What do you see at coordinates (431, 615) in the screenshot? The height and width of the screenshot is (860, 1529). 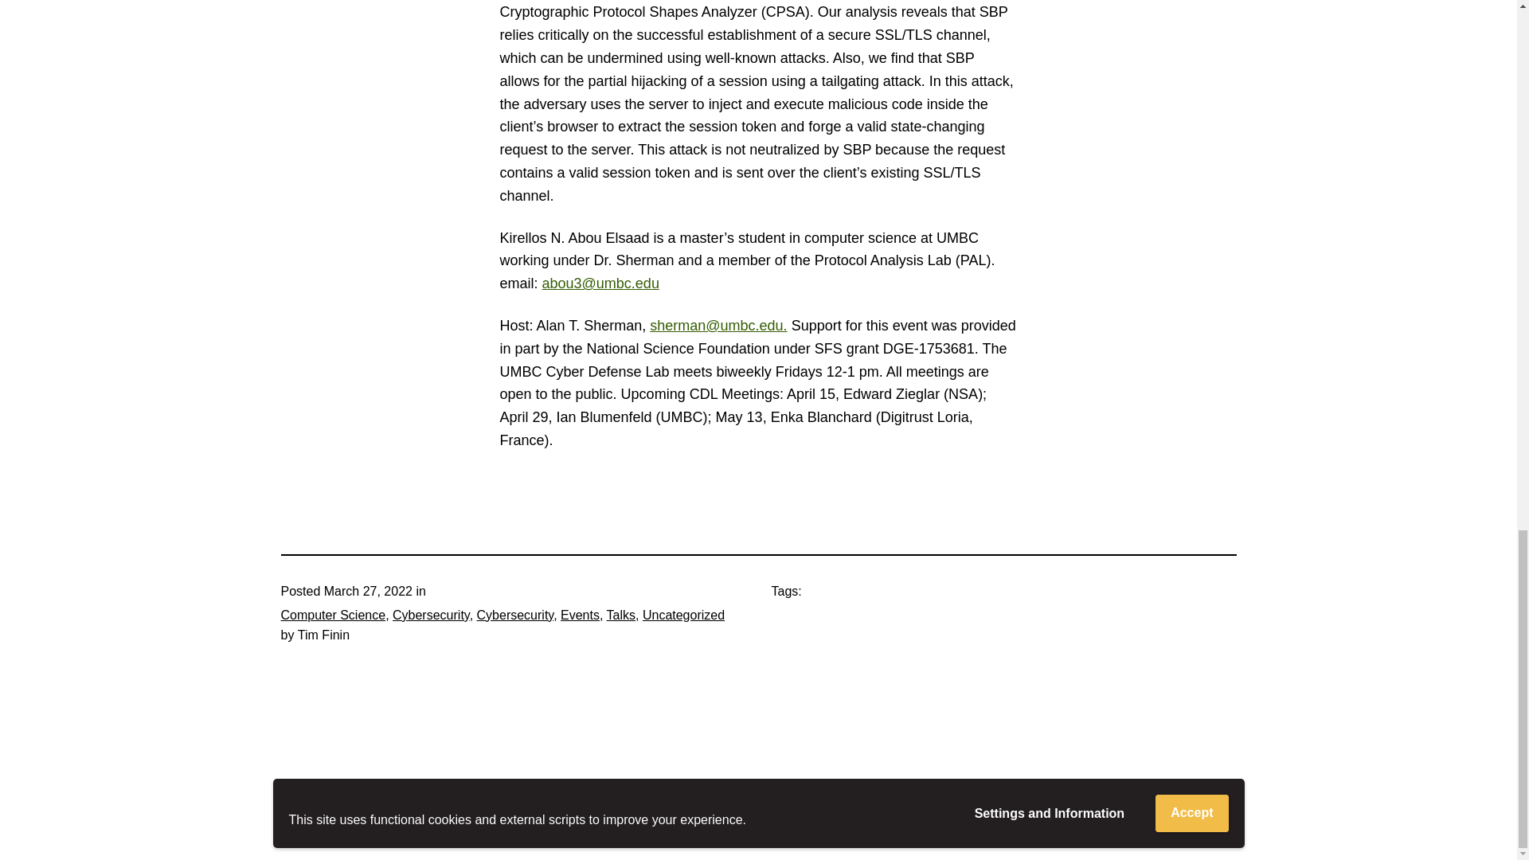 I see `Cybersecurity` at bounding box center [431, 615].